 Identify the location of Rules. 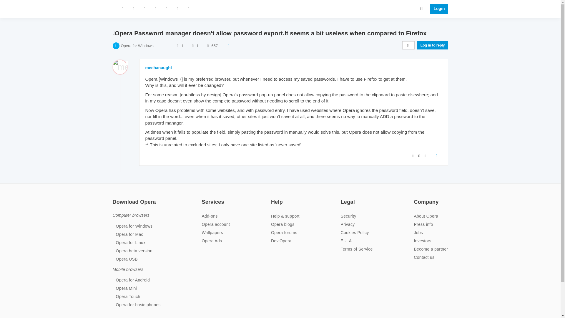
(178, 9).